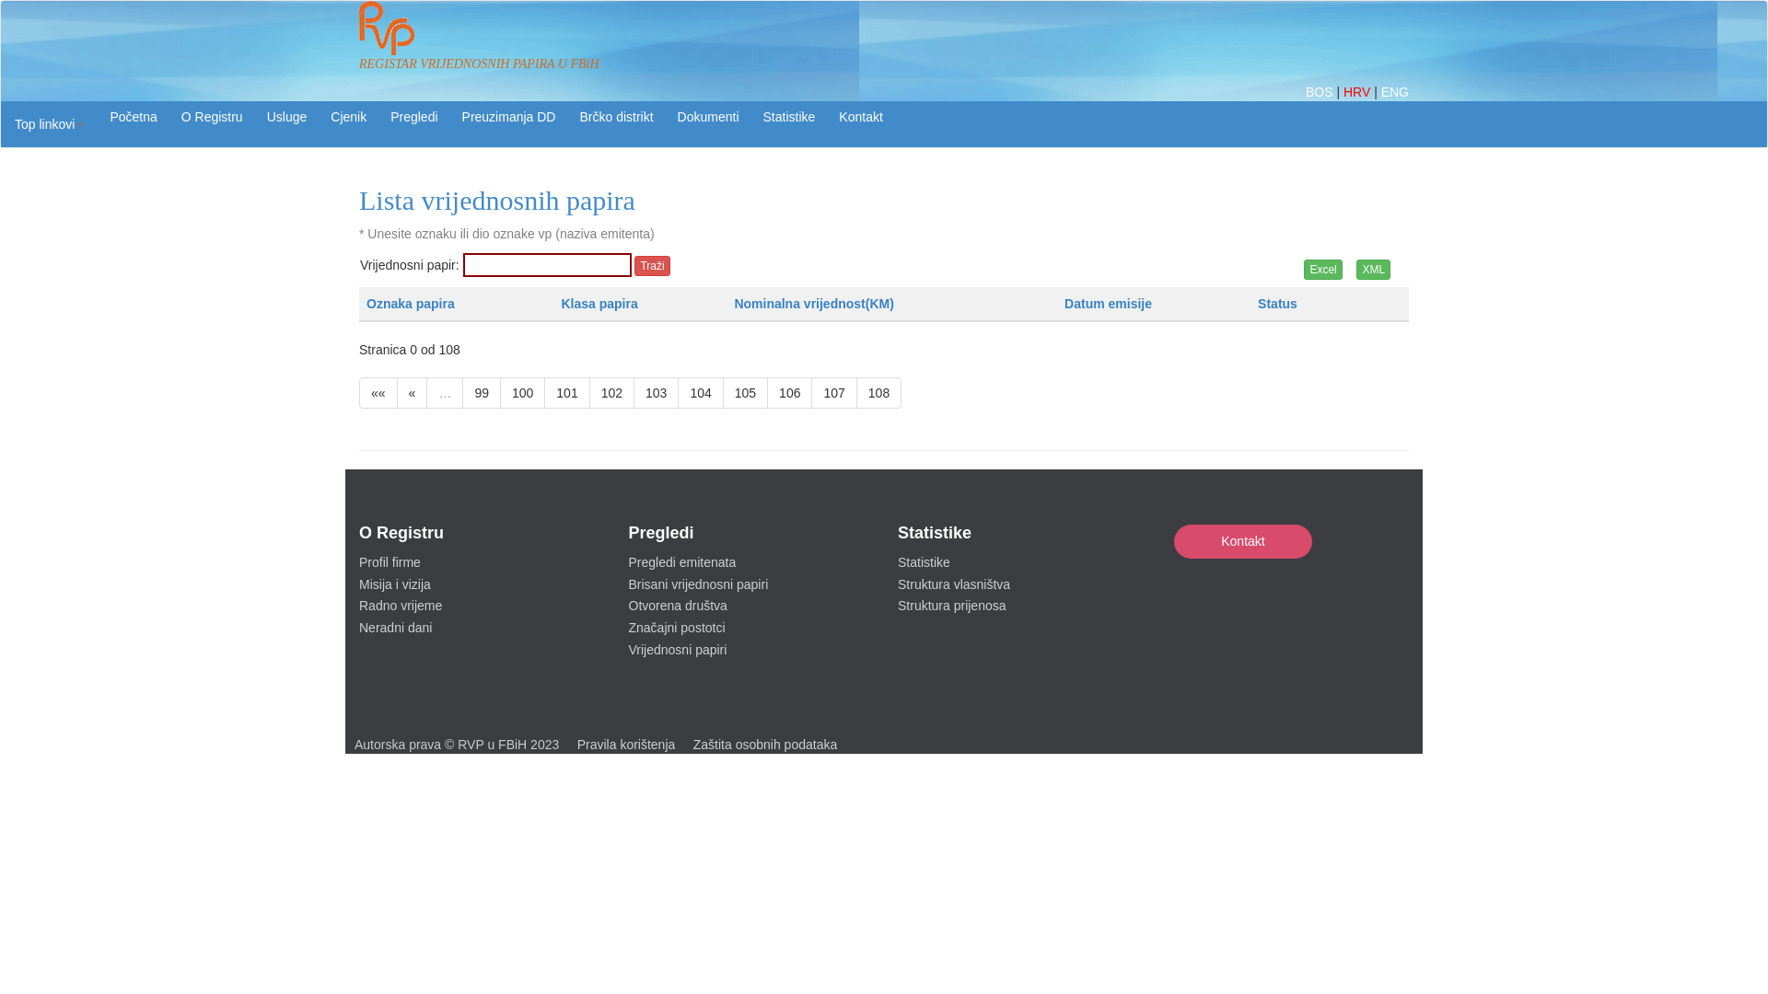 Image resolution: width=1768 pixels, height=994 pixels. I want to click on Radno vrijeme, so click(401, 606).